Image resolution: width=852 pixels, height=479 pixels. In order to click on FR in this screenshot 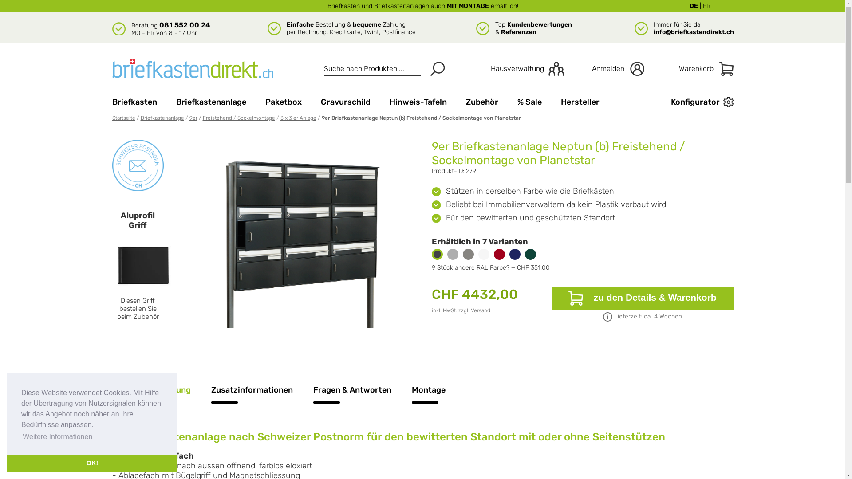, I will do `click(706, 6)`.